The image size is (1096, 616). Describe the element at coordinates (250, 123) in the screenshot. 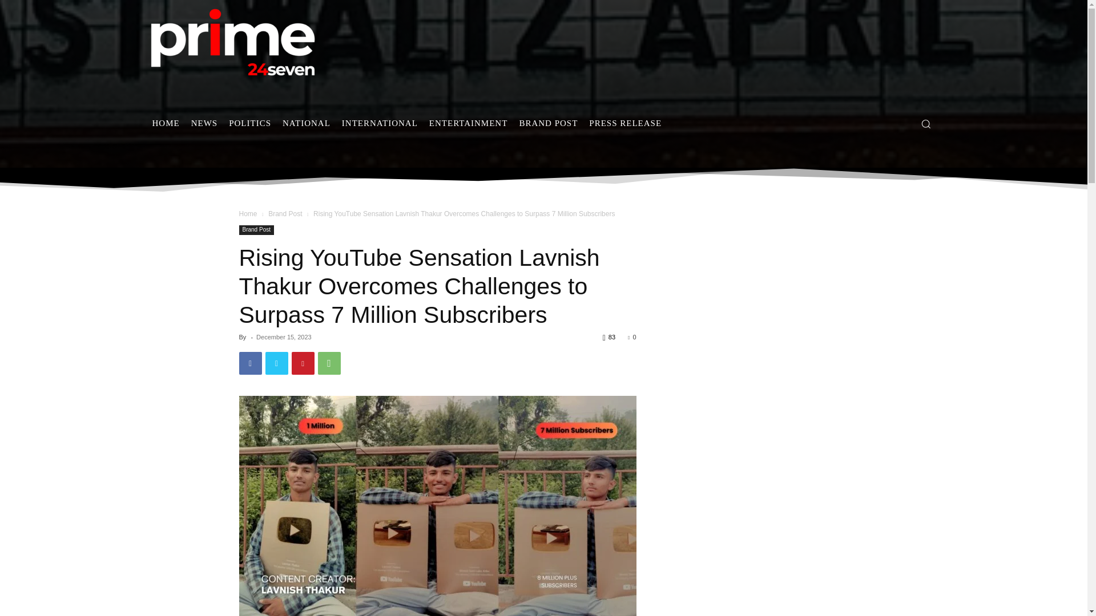

I see `POLITICS` at that location.